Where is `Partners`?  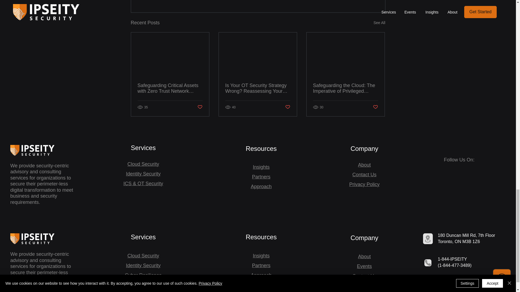 Partners is located at coordinates (261, 177).